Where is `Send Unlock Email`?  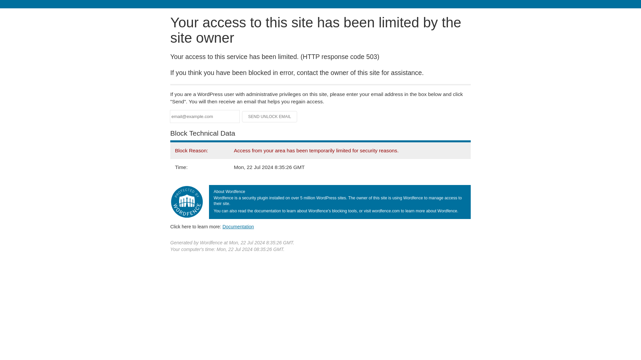
Send Unlock Email is located at coordinates (270, 117).